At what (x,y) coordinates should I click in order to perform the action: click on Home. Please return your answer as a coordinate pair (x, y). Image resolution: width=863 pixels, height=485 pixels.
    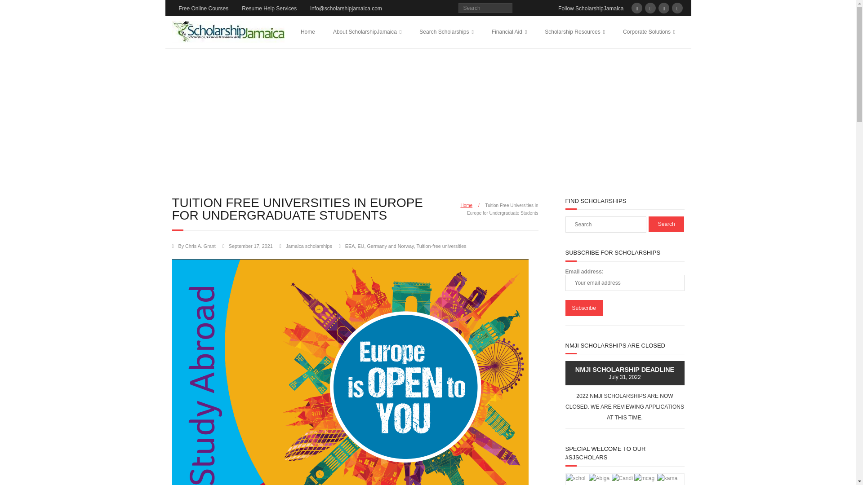
    Looking at the image, I should click on (307, 31).